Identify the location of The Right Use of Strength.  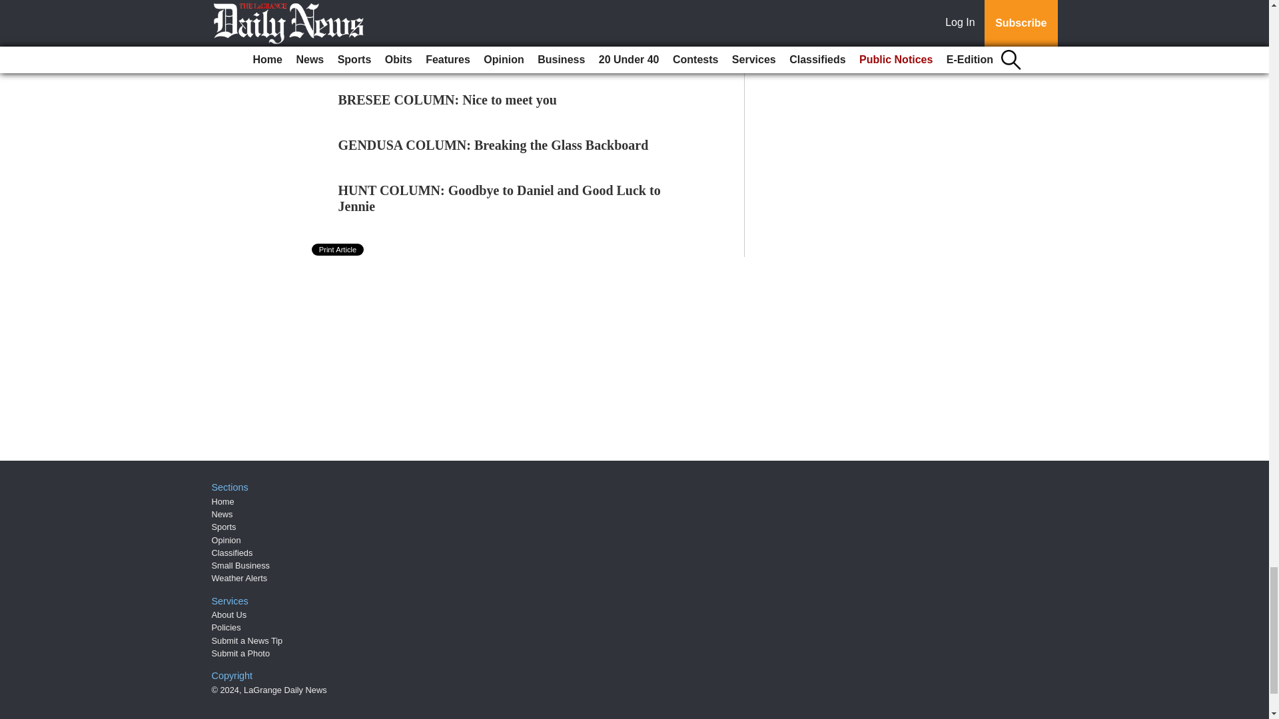
(413, 55).